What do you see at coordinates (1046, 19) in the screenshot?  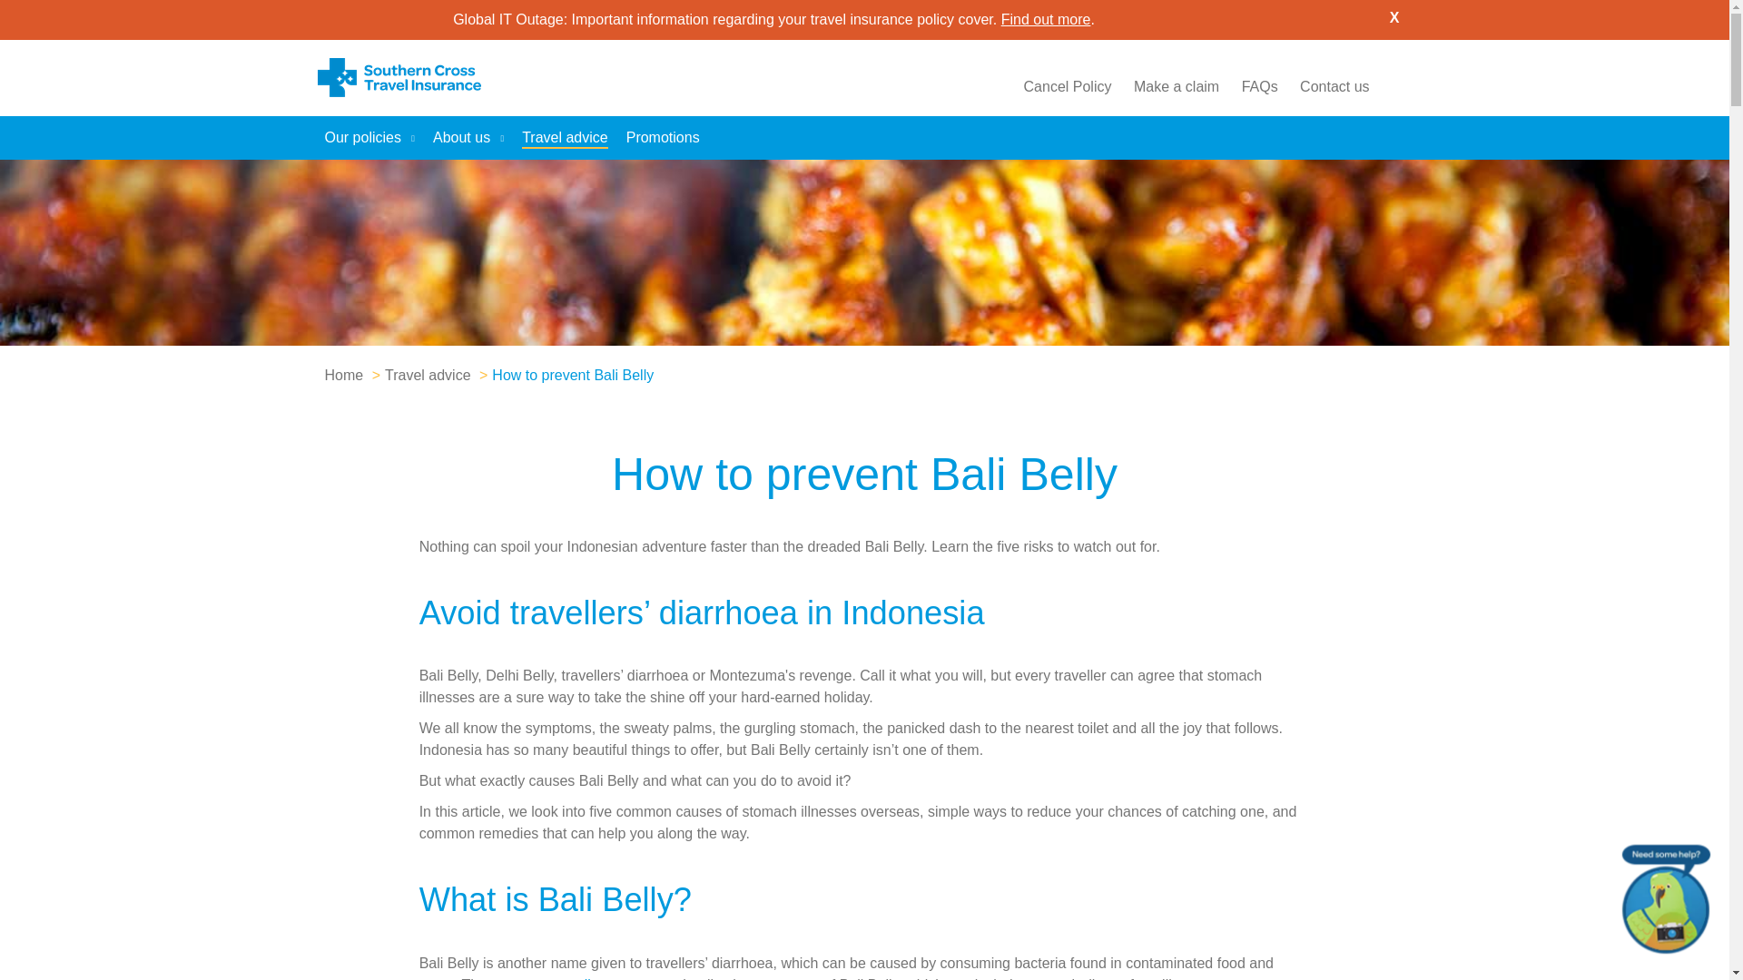 I see `Find out more` at bounding box center [1046, 19].